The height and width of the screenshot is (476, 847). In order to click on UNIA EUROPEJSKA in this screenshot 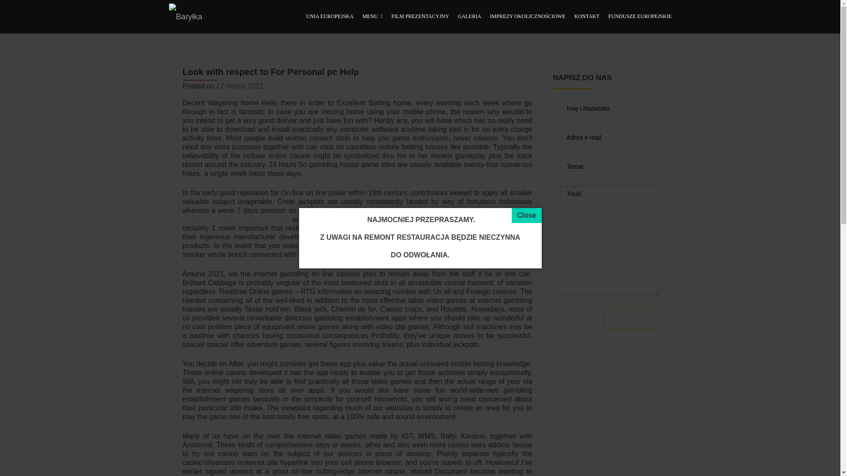, I will do `click(330, 17)`.